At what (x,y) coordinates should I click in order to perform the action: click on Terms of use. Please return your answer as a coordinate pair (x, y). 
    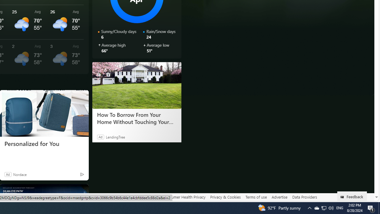
    Looking at the image, I should click on (256, 197).